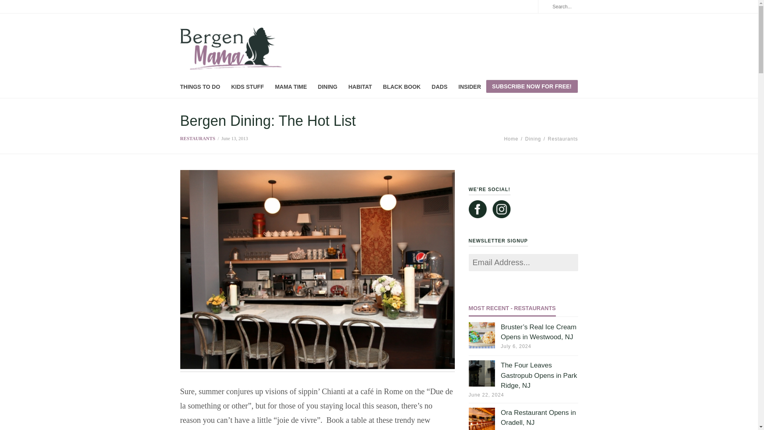  I want to click on Dining, so click(533, 139).